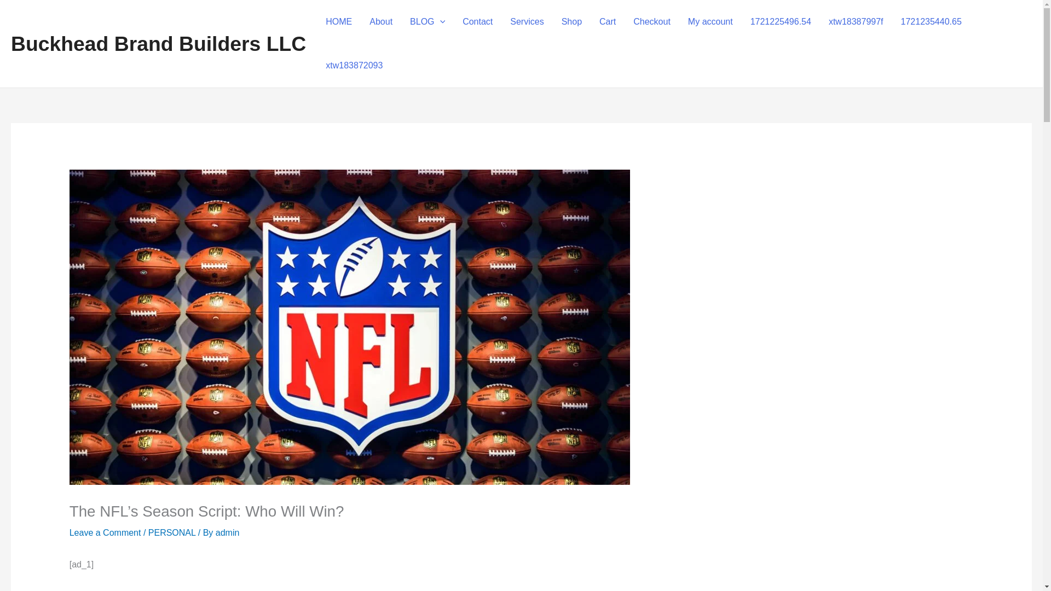 The width and height of the screenshot is (1051, 591). I want to click on xtw18387997f, so click(856, 22).